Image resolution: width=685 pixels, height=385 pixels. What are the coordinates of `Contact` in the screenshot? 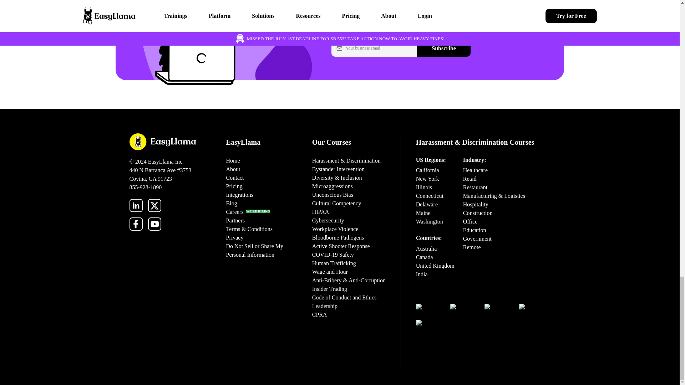 It's located at (235, 178).